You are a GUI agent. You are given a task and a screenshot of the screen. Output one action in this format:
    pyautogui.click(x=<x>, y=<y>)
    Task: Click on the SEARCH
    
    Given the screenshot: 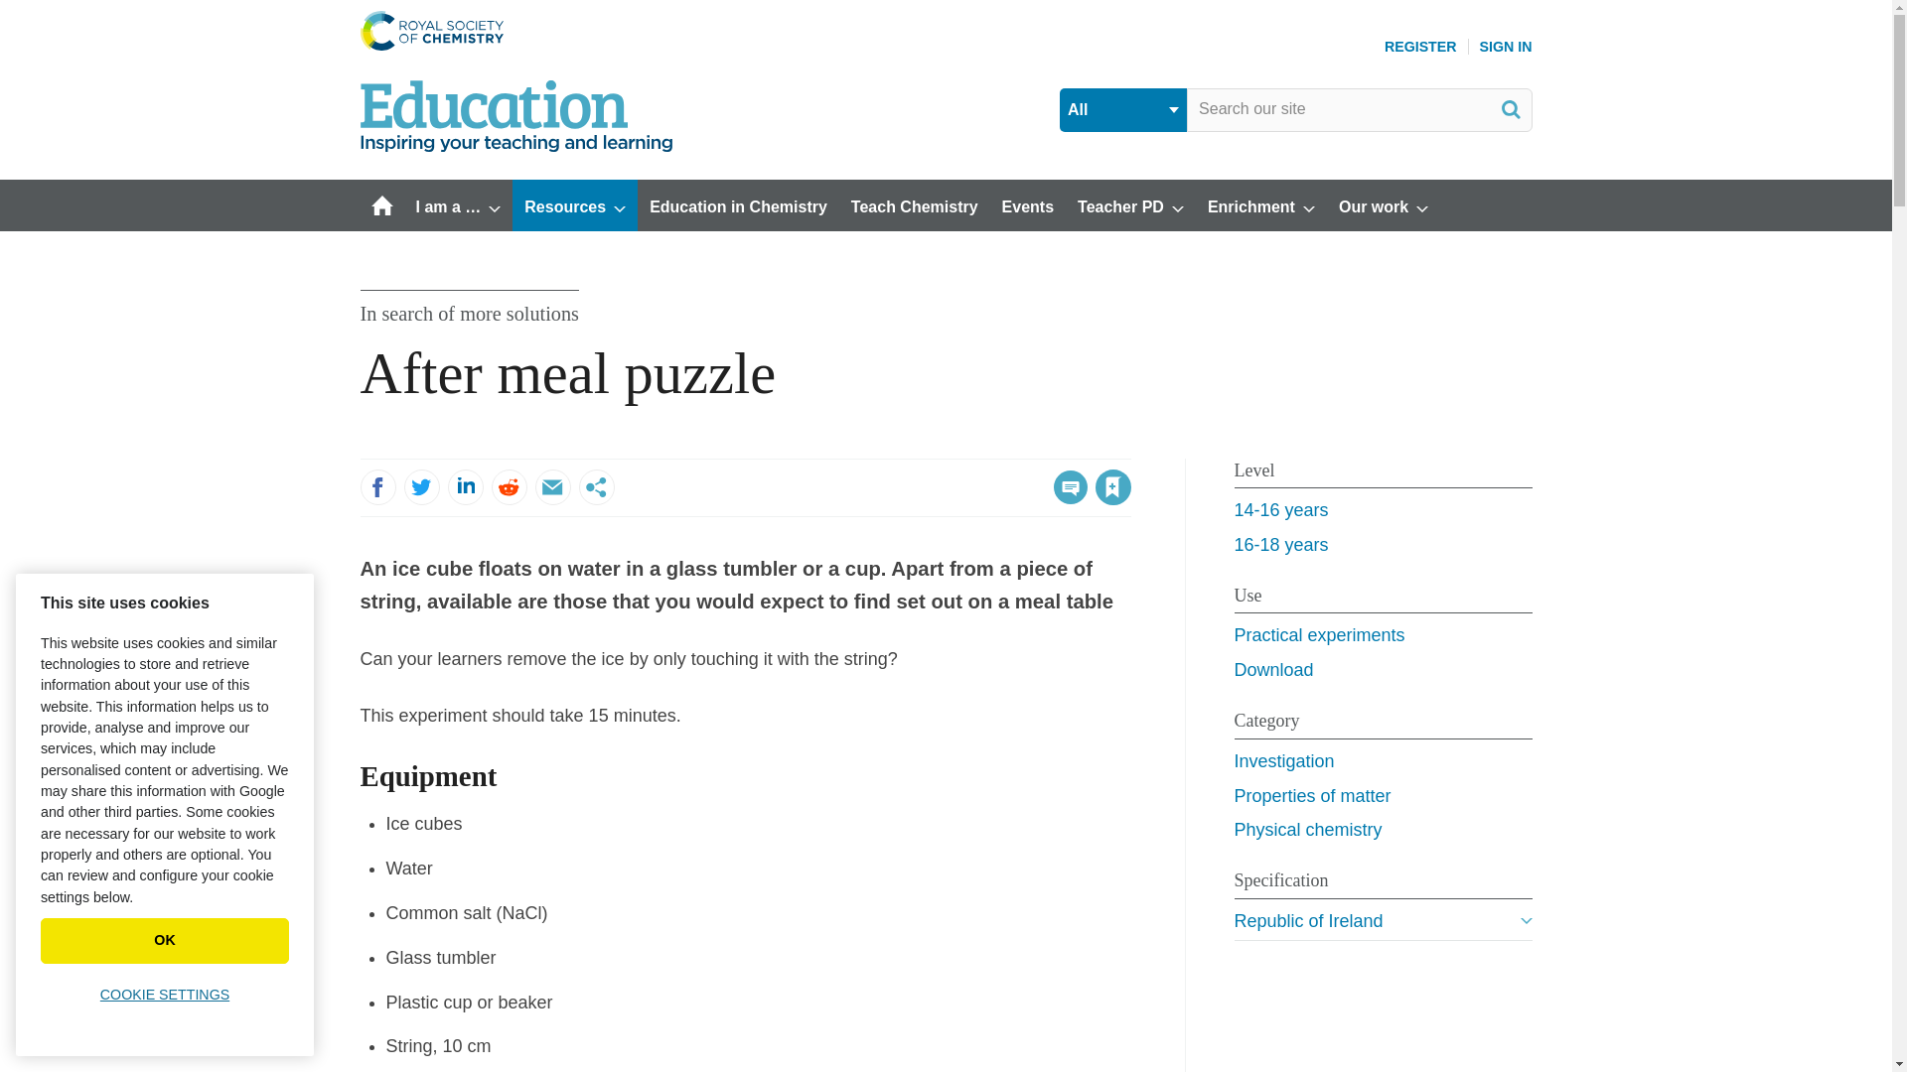 What is the action you would take?
    pyautogui.click(x=1510, y=109)
    